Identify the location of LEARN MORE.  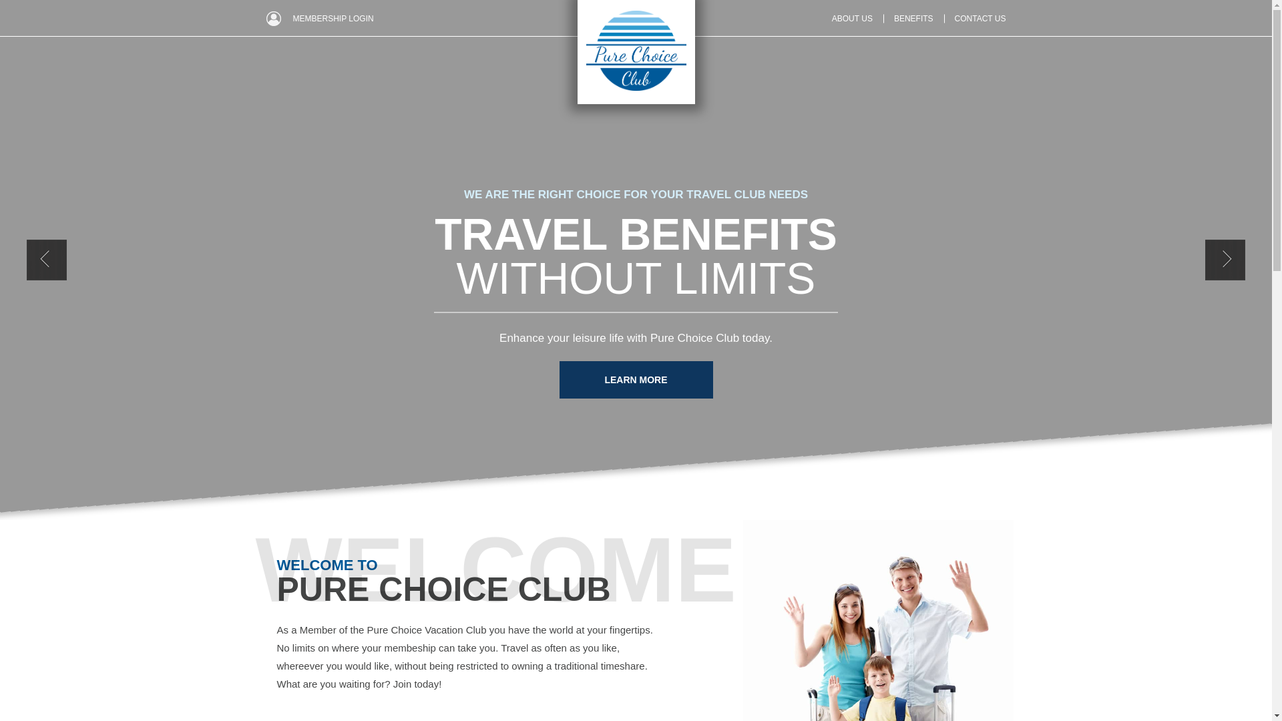
(636, 380).